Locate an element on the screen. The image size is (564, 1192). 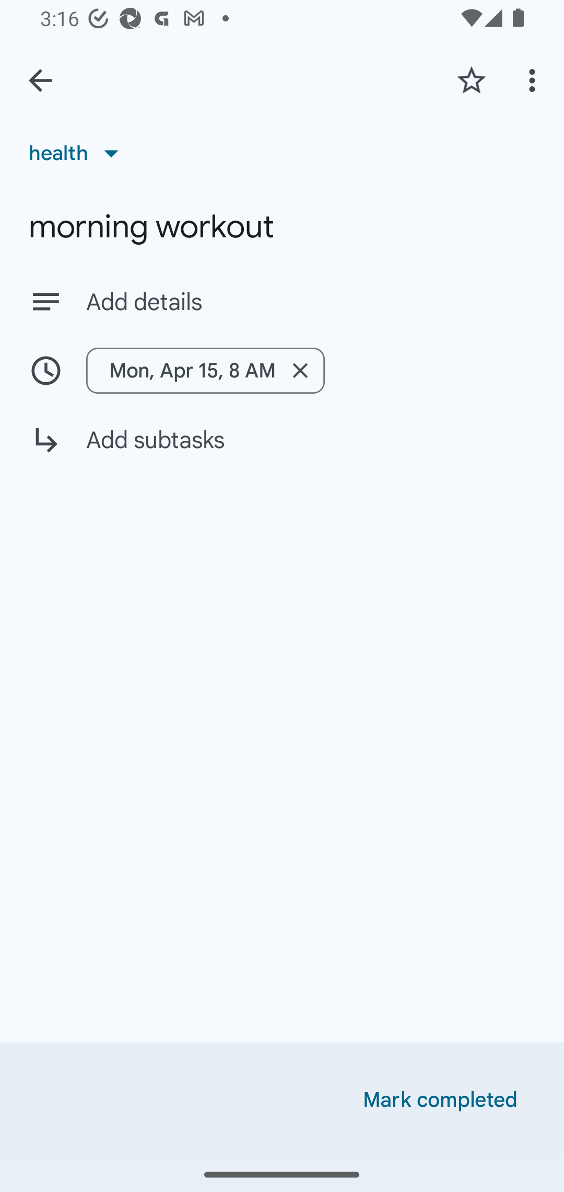
health List, health selected, 1 of 3 is located at coordinates (78, 153).